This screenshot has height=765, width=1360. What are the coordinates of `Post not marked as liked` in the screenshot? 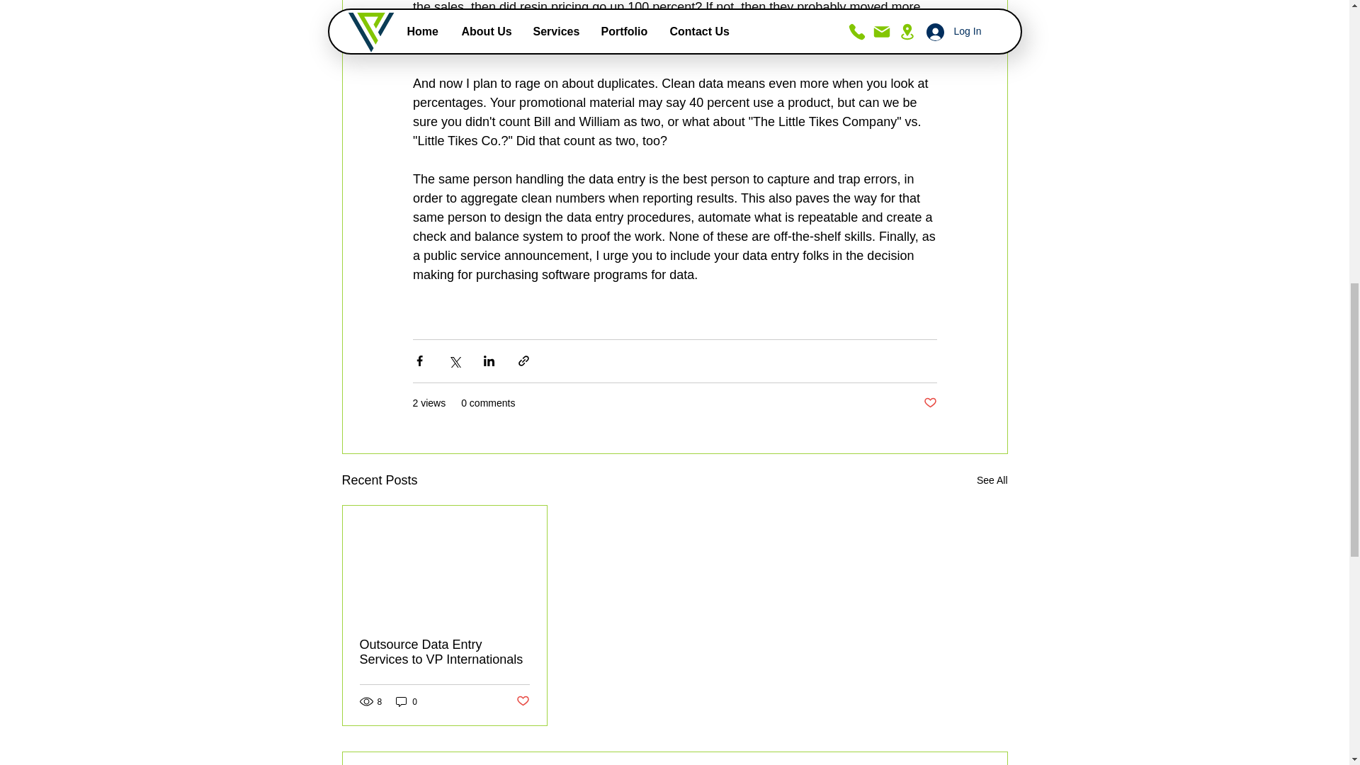 It's located at (929, 403).